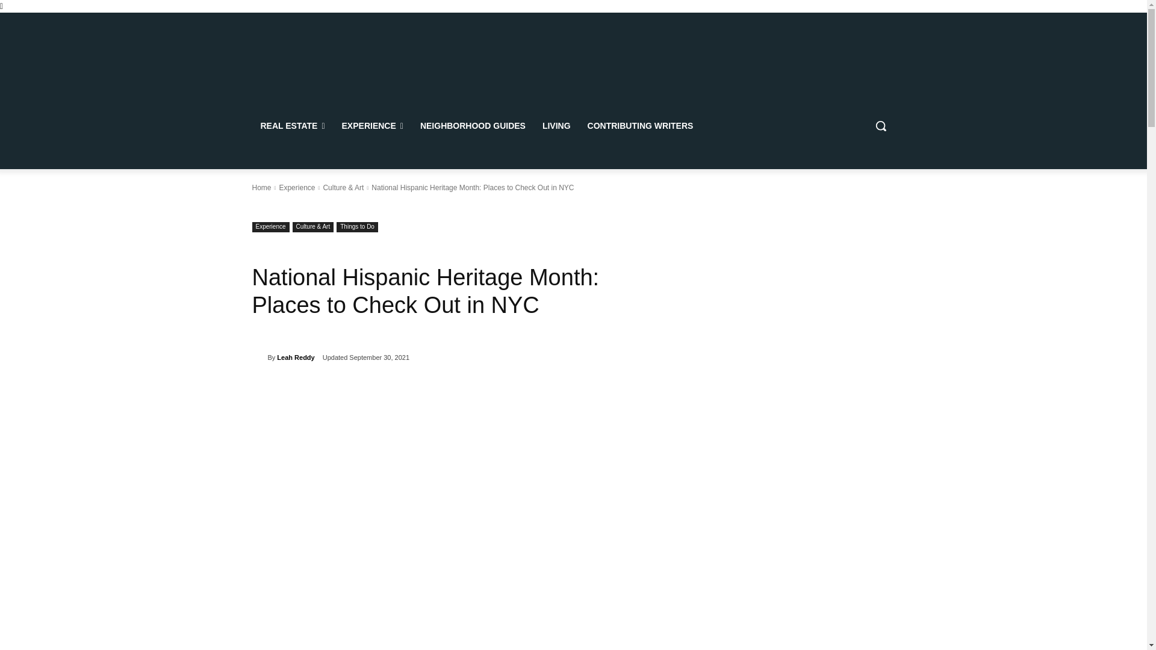 This screenshot has width=1156, height=650. What do you see at coordinates (259, 357) in the screenshot?
I see `Leah Reddy` at bounding box center [259, 357].